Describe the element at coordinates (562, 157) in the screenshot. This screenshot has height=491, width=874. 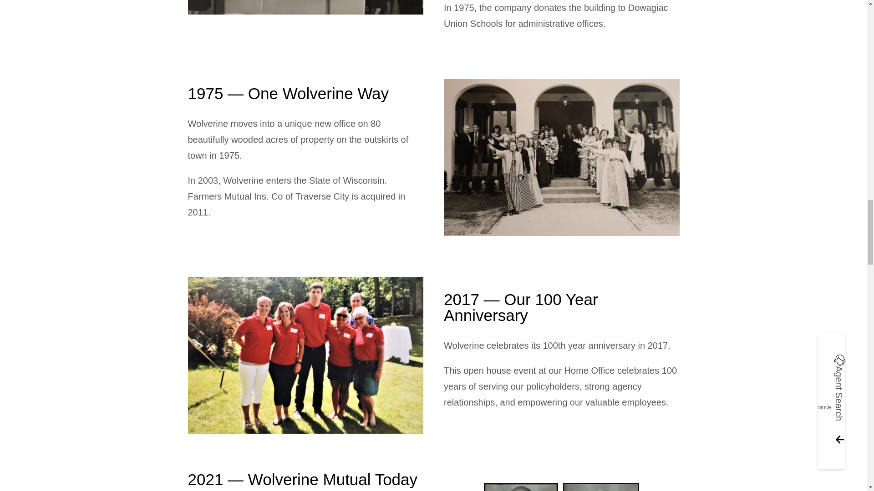
I see `Grand Opening Pic` at that location.